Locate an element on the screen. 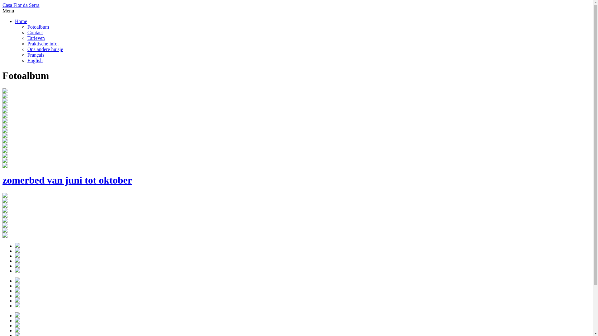  Ons andere huisje is located at coordinates (45, 49).